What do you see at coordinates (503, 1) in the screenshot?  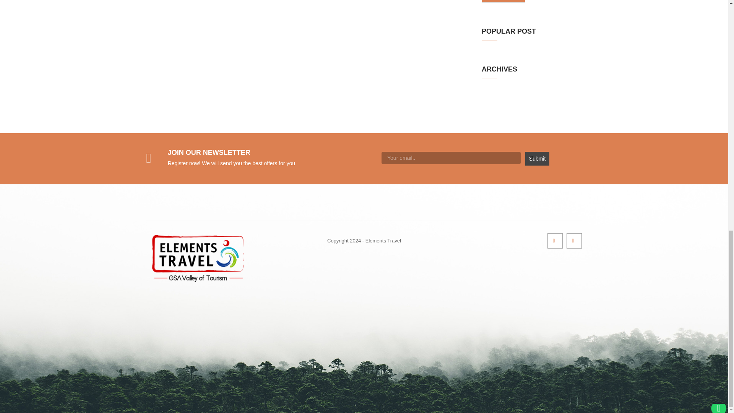 I see `Subscribe` at bounding box center [503, 1].